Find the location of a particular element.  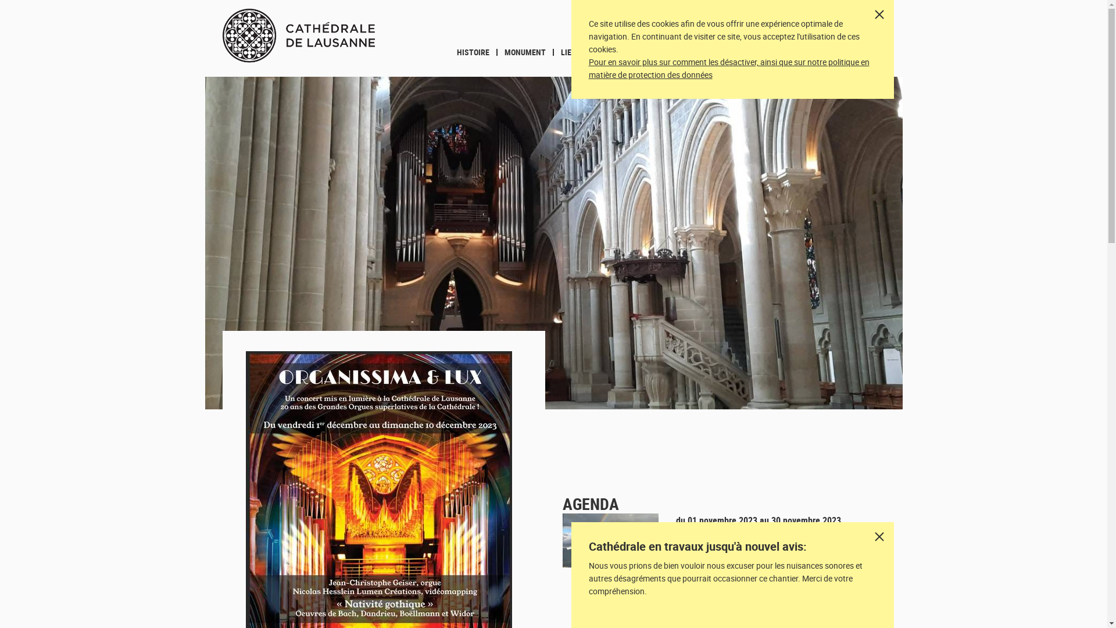

Dismiss is located at coordinates (879, 537).